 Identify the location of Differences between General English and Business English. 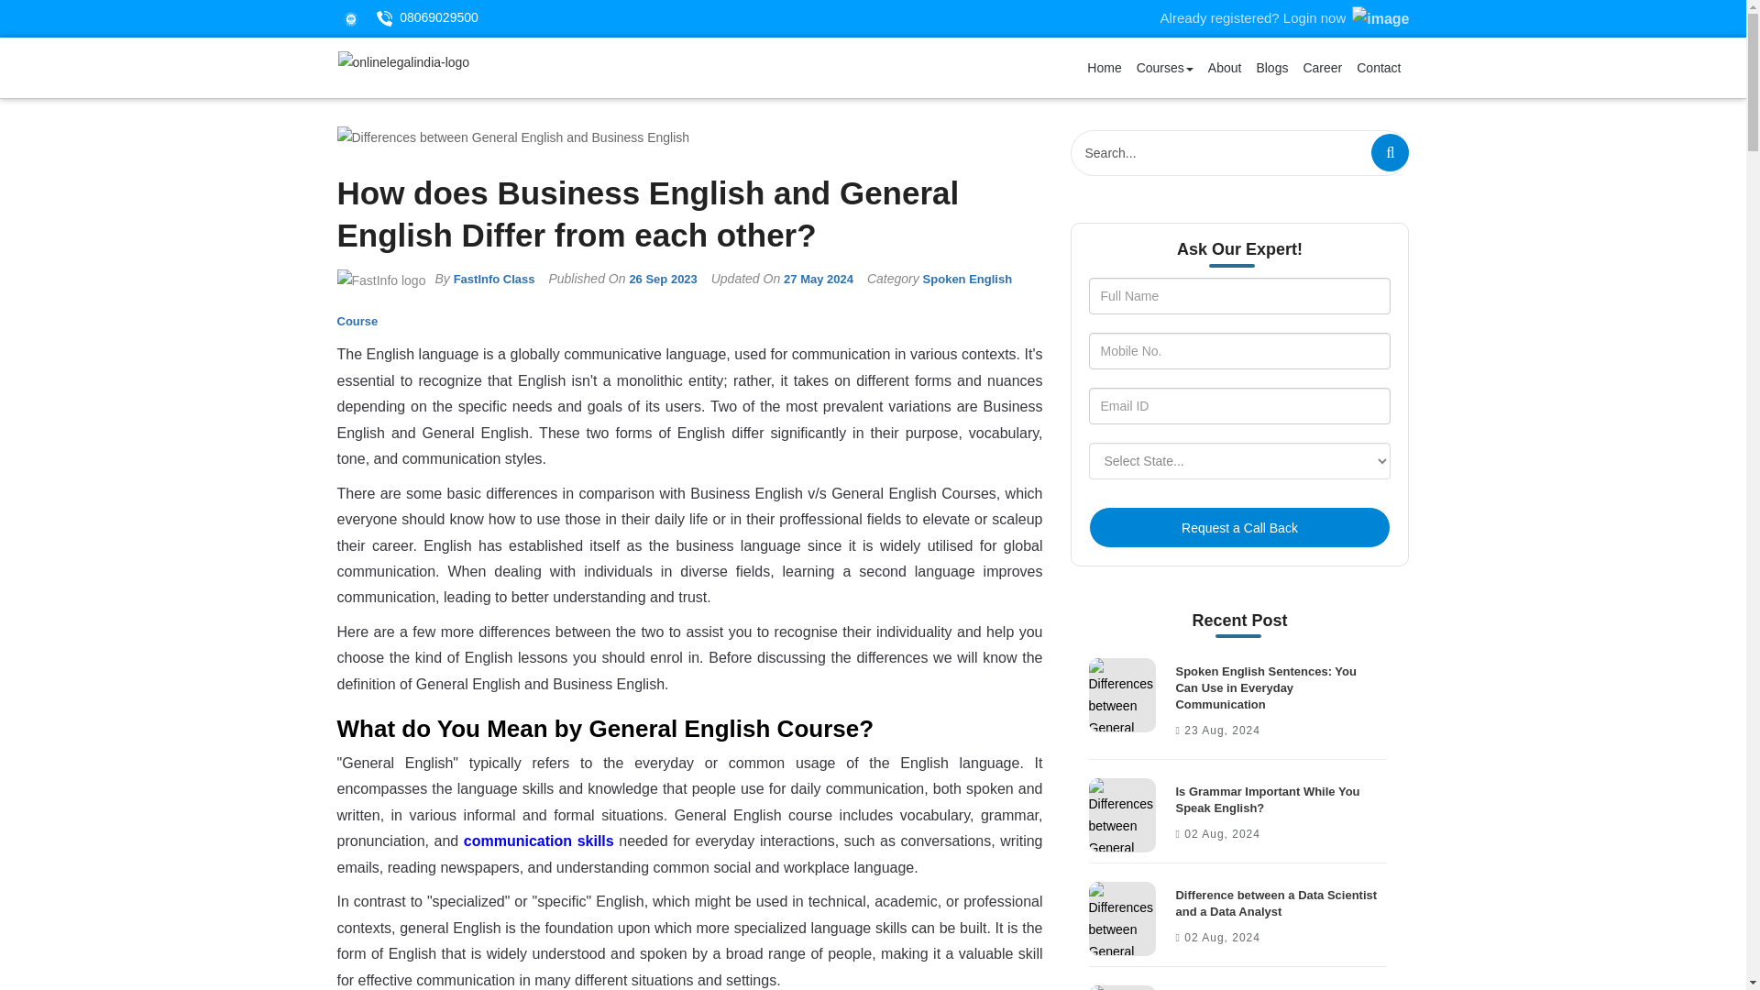
(1122, 695).